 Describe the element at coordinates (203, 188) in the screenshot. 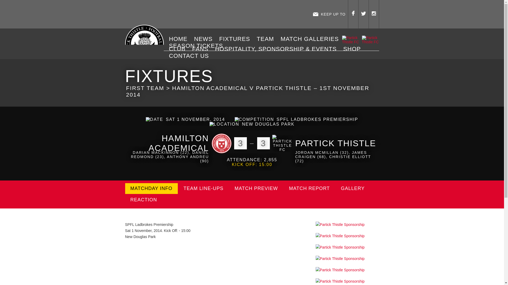

I see `TEAM LINE-UPS` at that location.